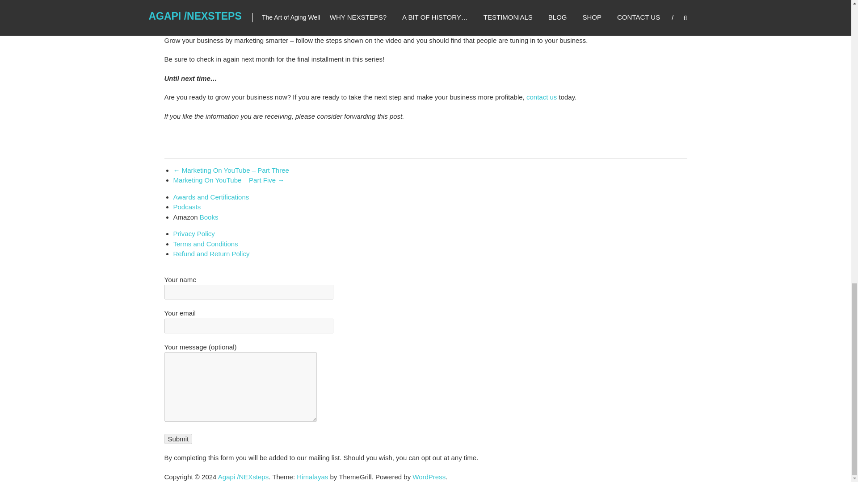  Describe the element at coordinates (542, 97) in the screenshot. I see `contact us` at that location.